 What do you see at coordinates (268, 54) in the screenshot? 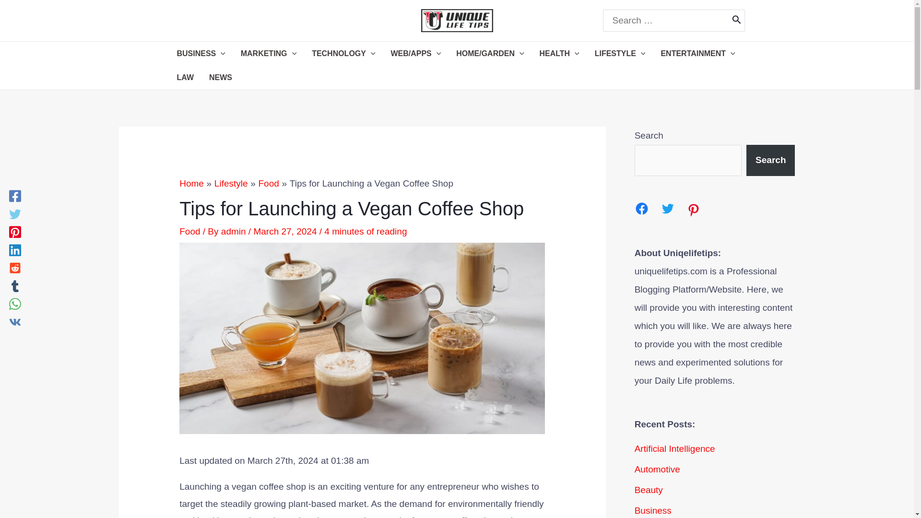
I see `MARKETING` at bounding box center [268, 54].